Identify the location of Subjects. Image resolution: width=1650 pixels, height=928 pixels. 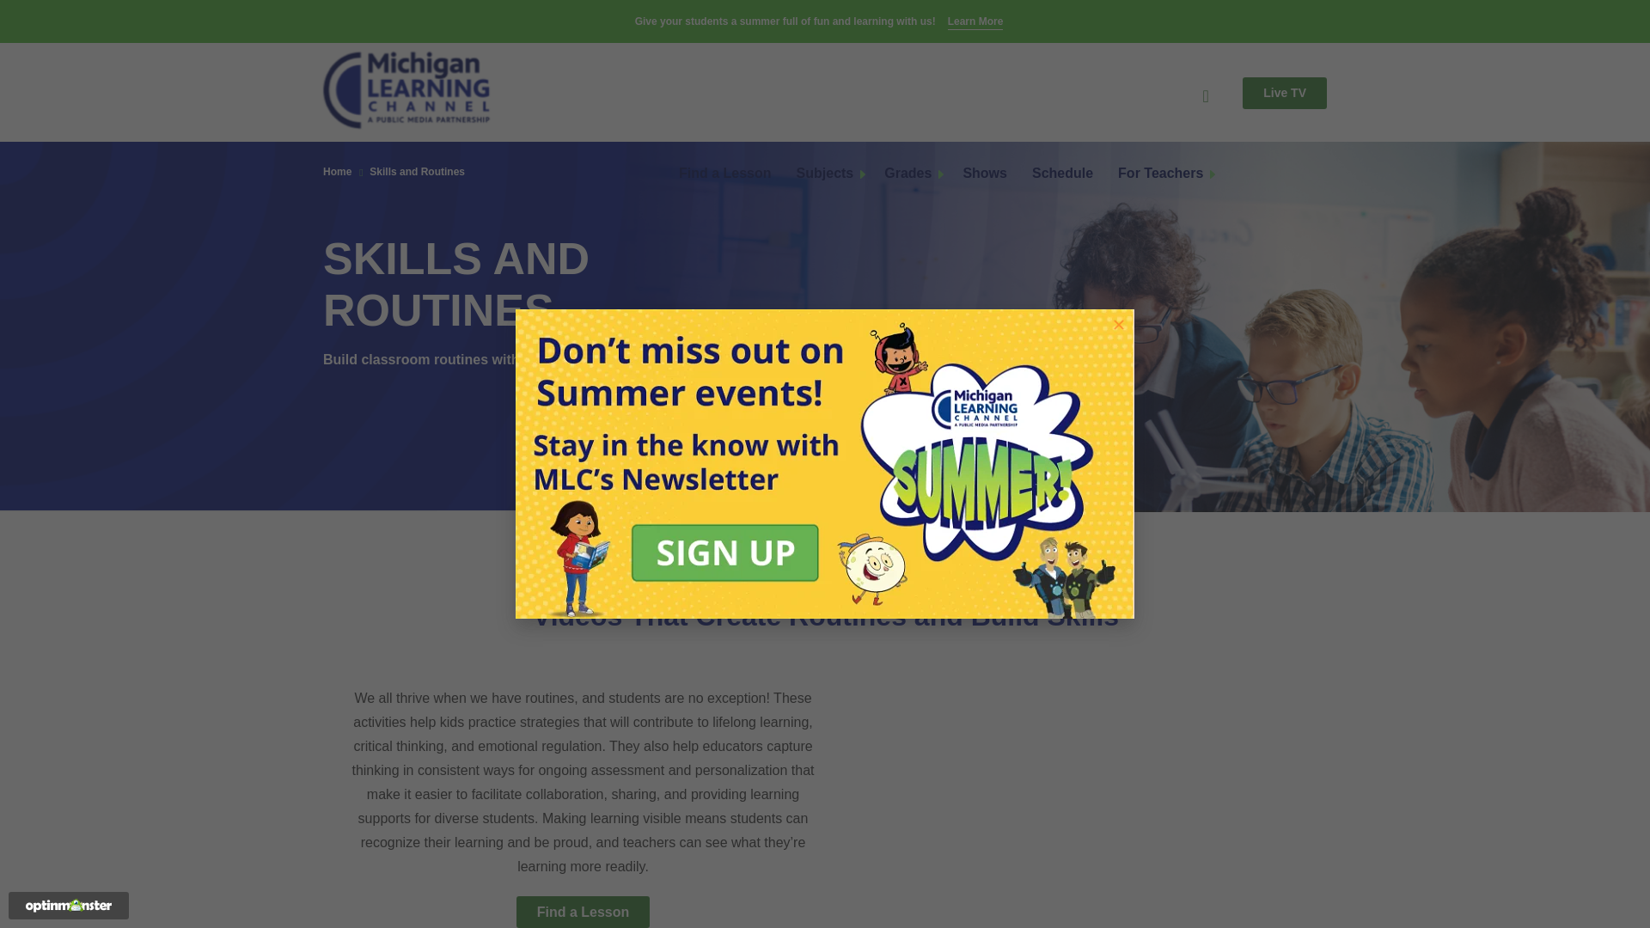
(825, 174).